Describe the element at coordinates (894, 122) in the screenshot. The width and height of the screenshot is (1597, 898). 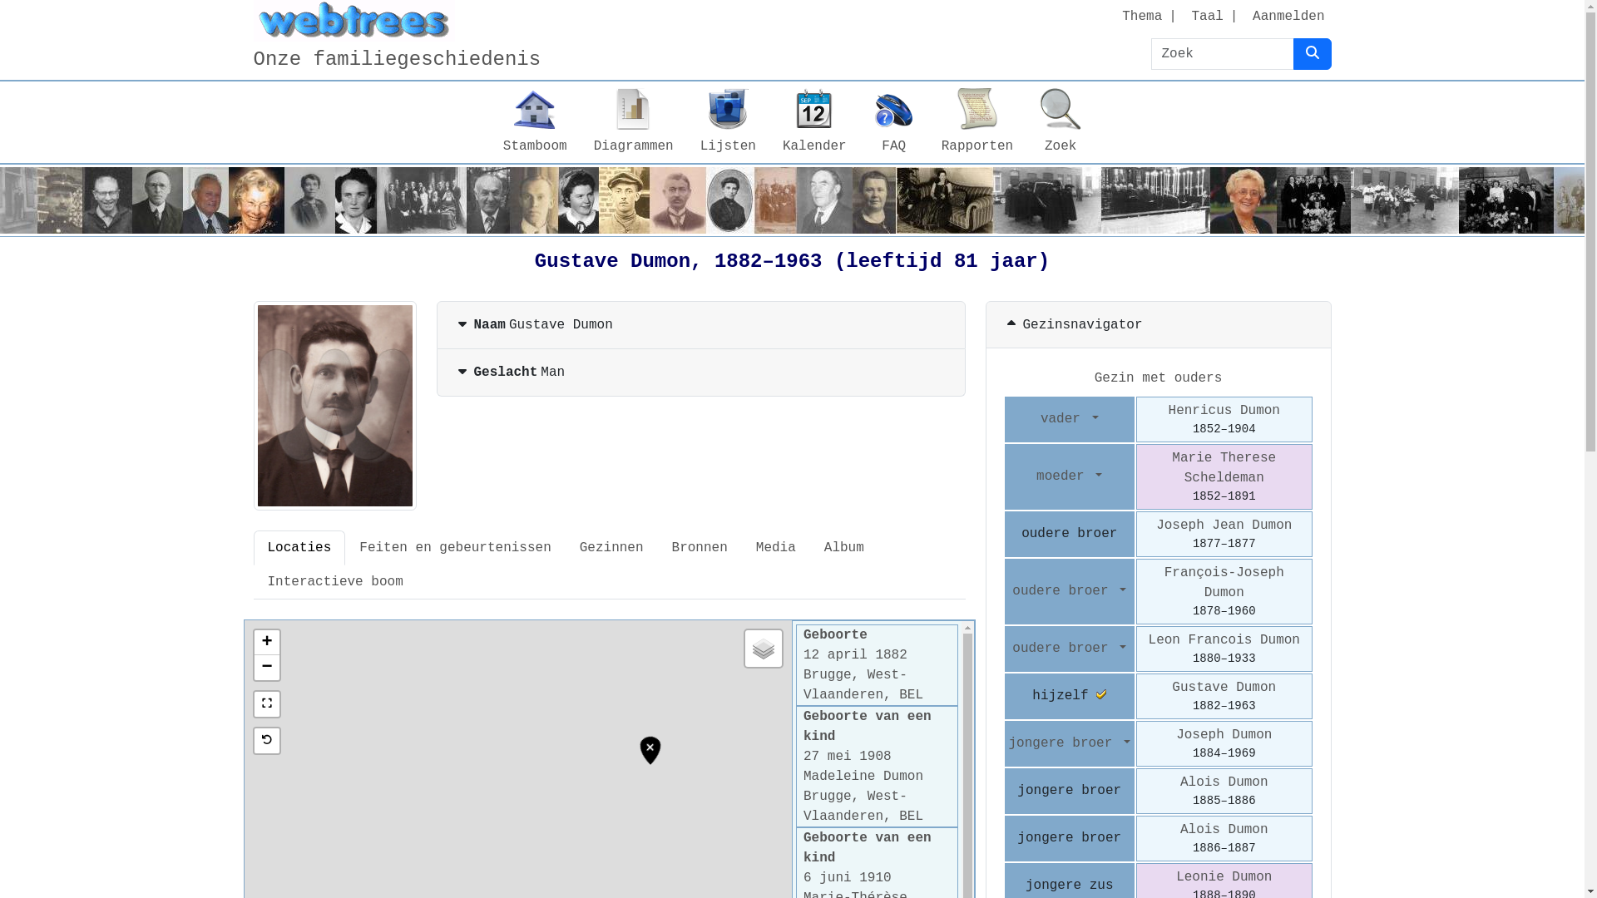
I see `FAQ` at that location.